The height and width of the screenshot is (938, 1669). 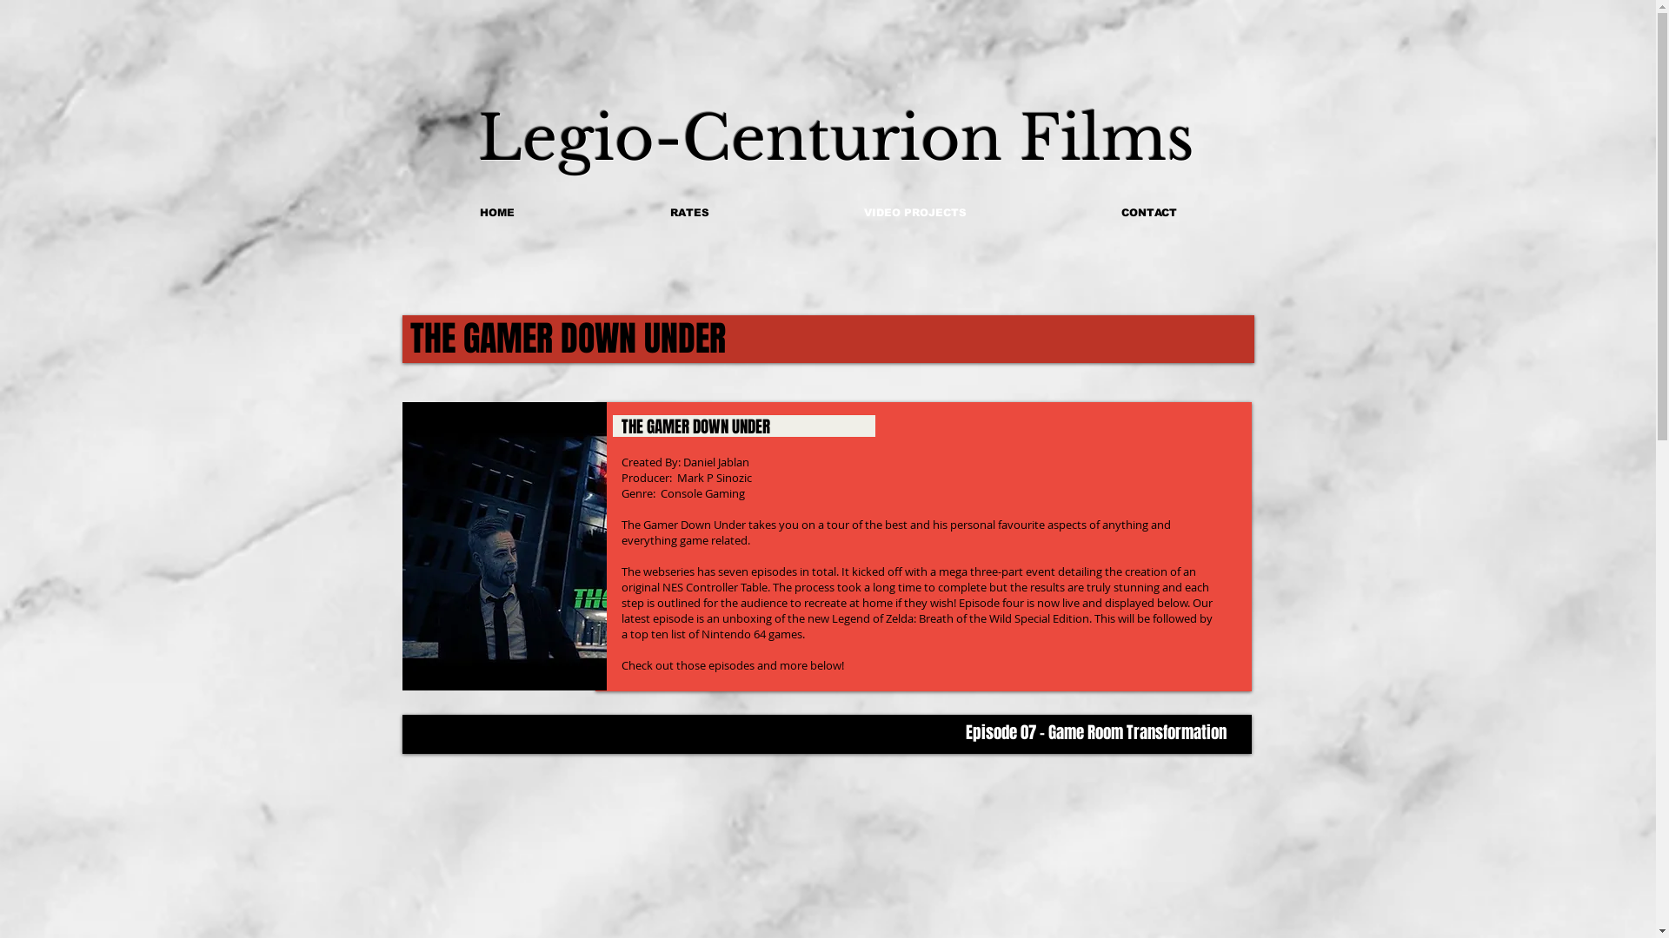 What do you see at coordinates (914, 213) in the screenshot?
I see `VIDEO PROJECTS` at bounding box center [914, 213].